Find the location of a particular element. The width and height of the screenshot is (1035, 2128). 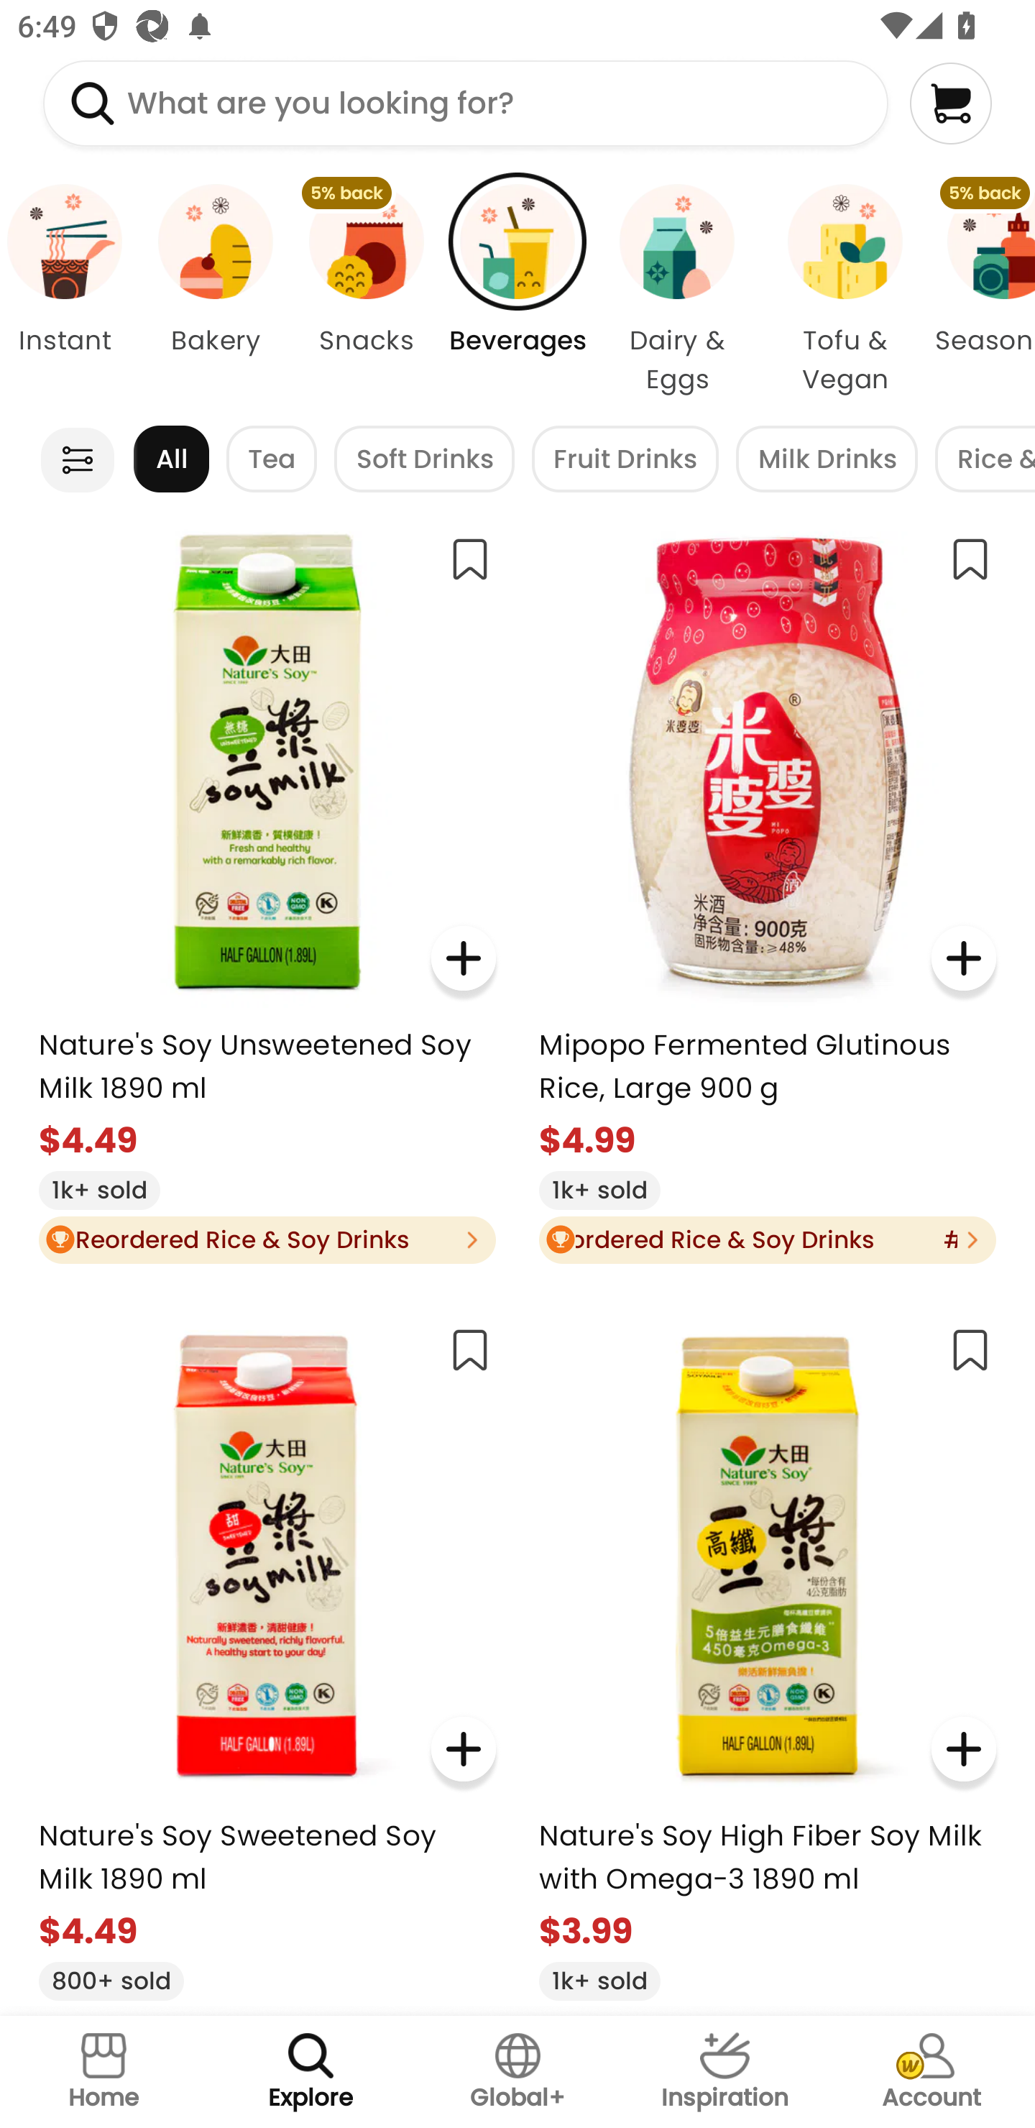

Inspiration is located at coordinates (724, 2072).